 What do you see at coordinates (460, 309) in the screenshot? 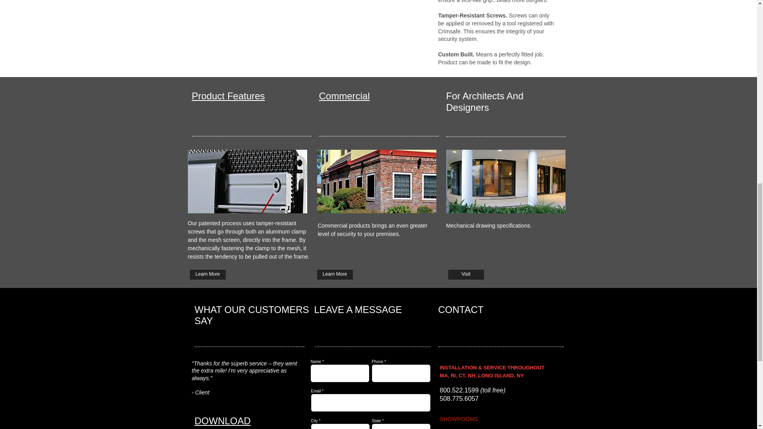
I see `CONTACT` at bounding box center [460, 309].